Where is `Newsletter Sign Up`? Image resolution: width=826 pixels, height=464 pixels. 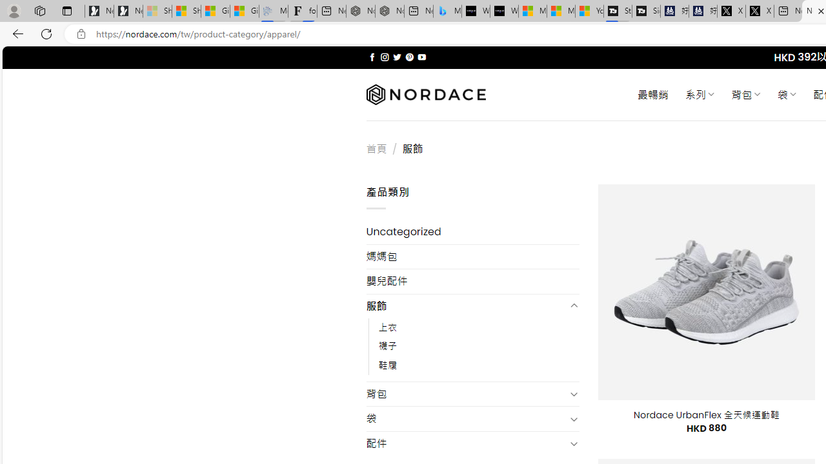
Newsletter Sign Up is located at coordinates (128, 12).